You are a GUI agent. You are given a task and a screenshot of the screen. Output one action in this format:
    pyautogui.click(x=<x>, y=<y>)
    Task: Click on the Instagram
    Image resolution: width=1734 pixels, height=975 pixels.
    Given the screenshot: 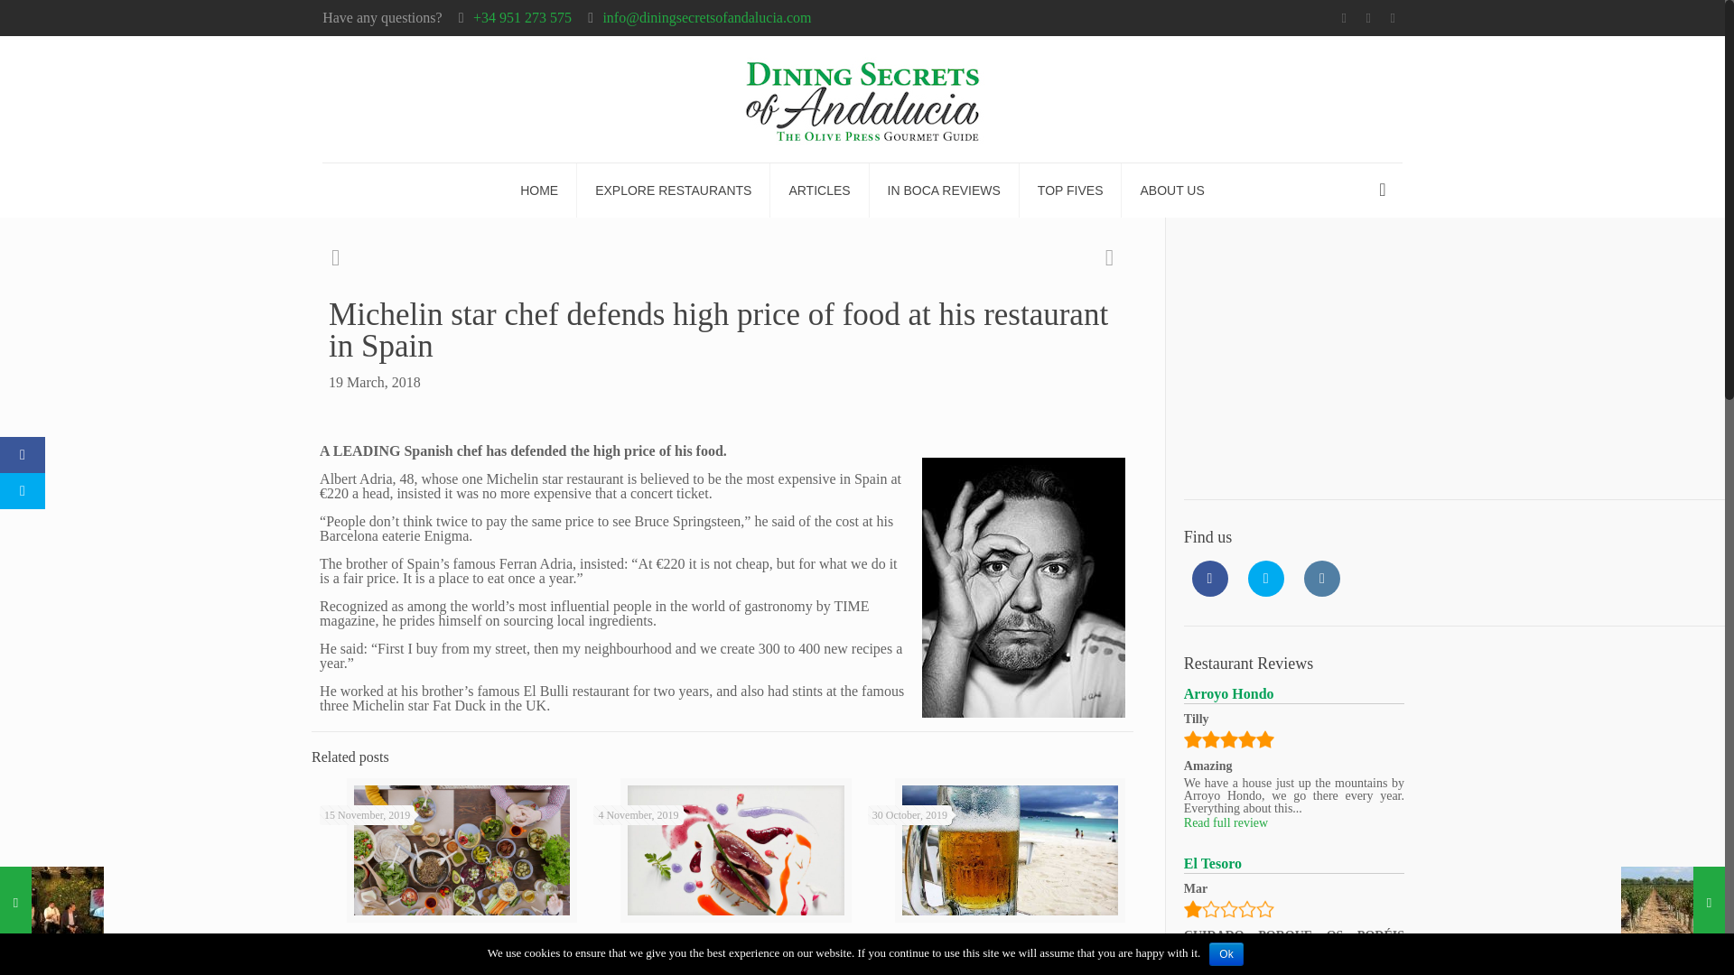 What is the action you would take?
    pyautogui.click(x=1393, y=18)
    